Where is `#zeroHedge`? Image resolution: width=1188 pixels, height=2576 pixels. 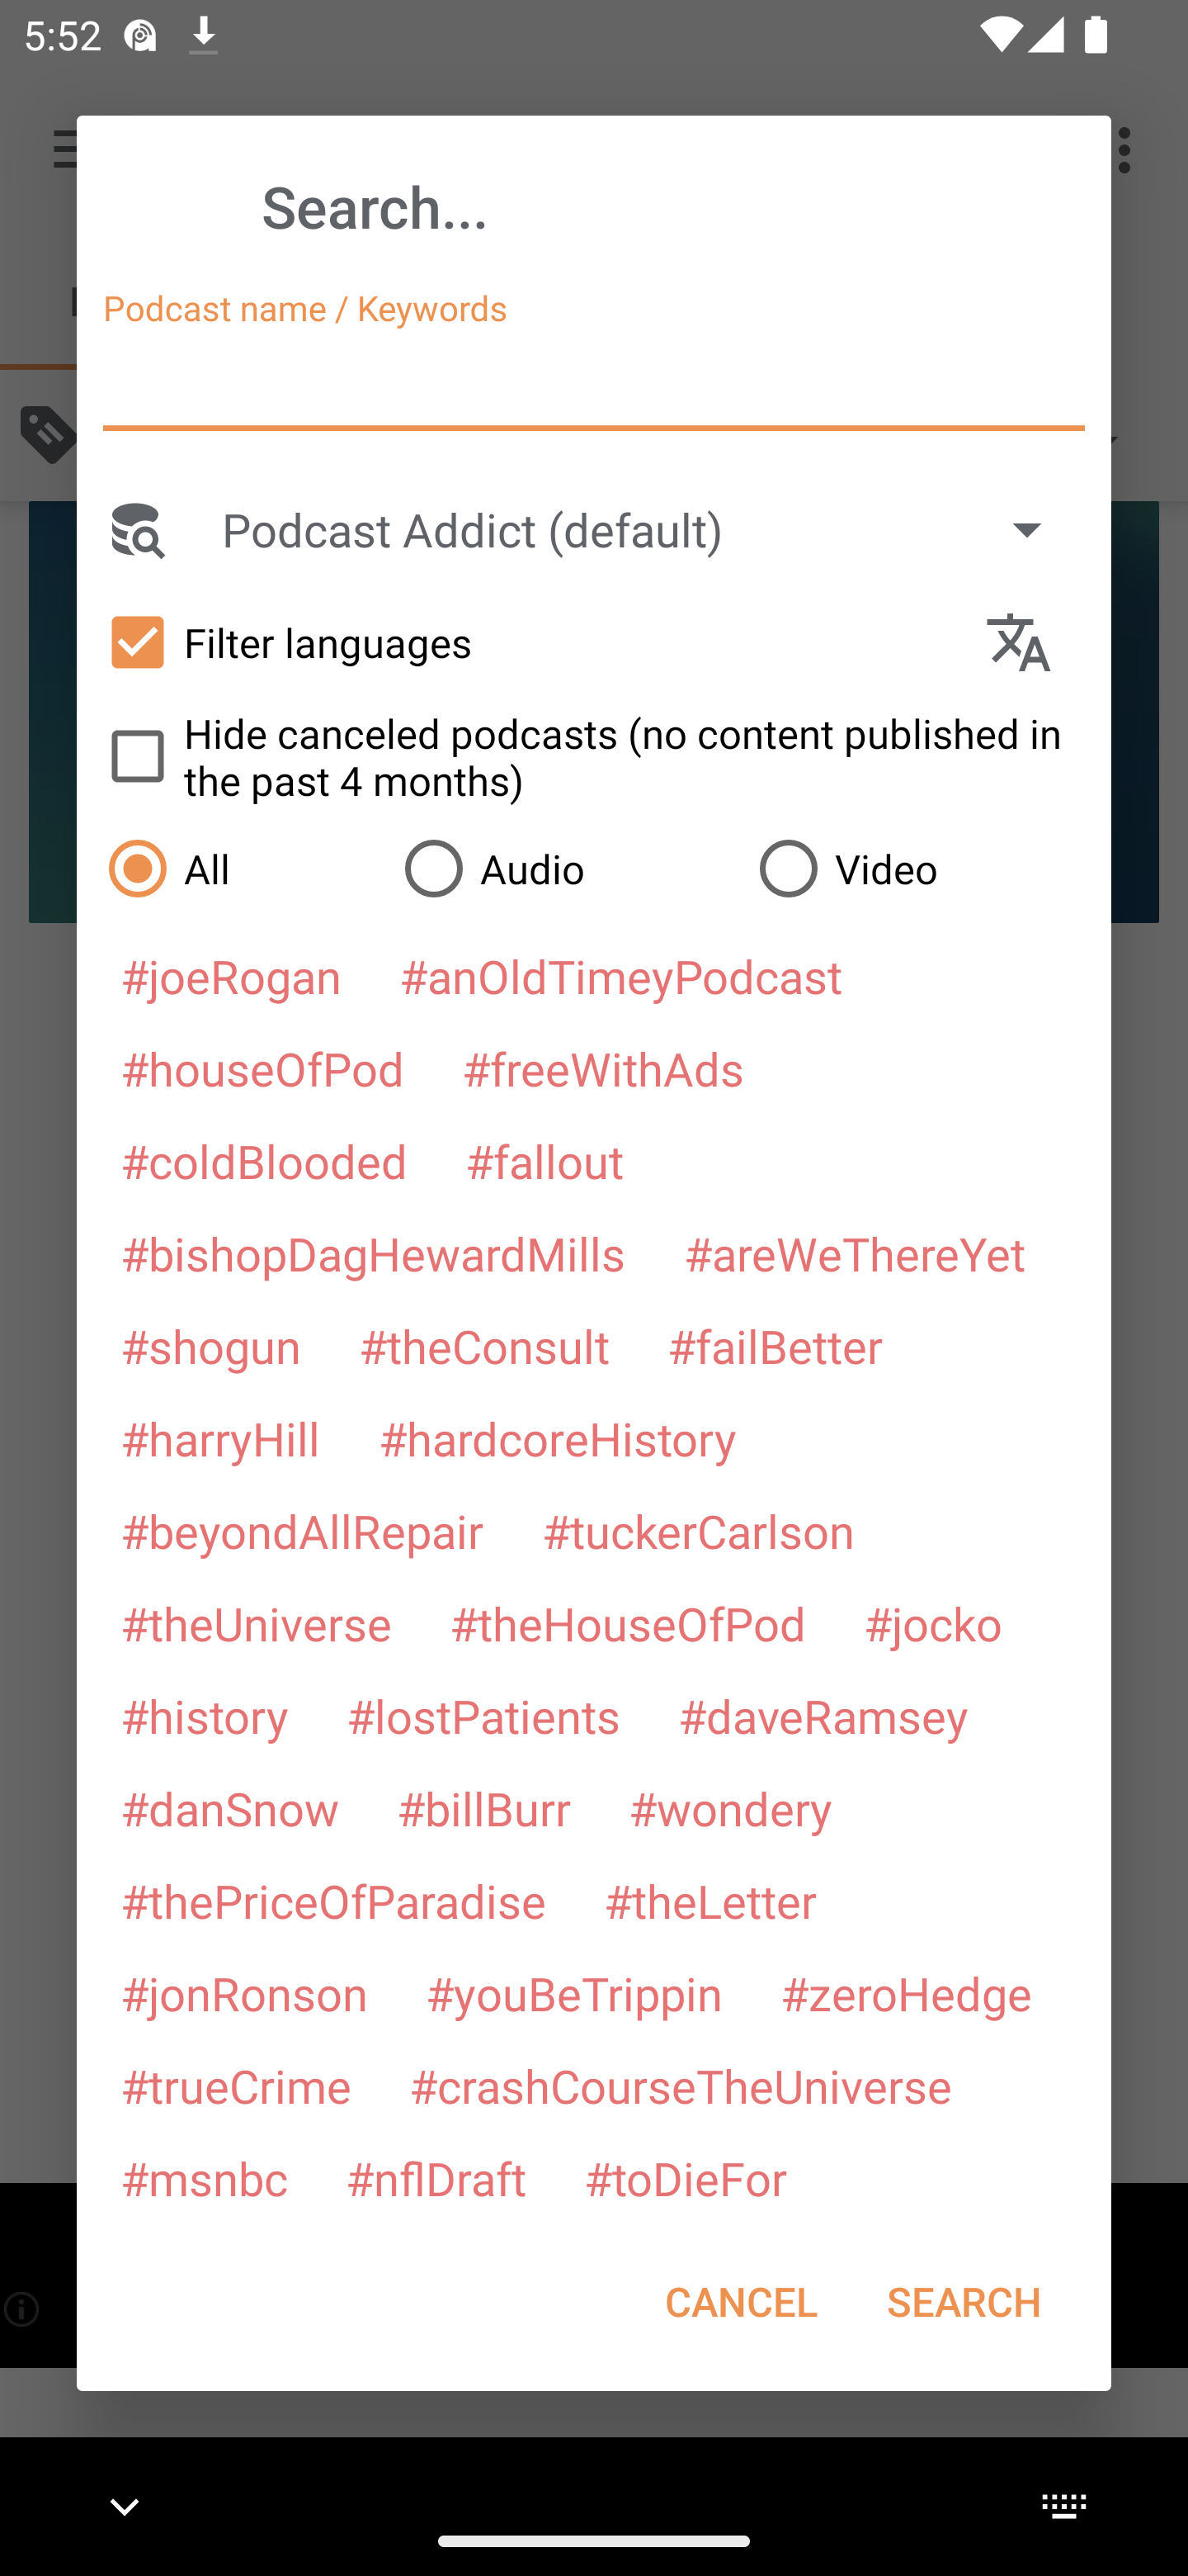 #zeroHedge is located at coordinates (906, 1993).